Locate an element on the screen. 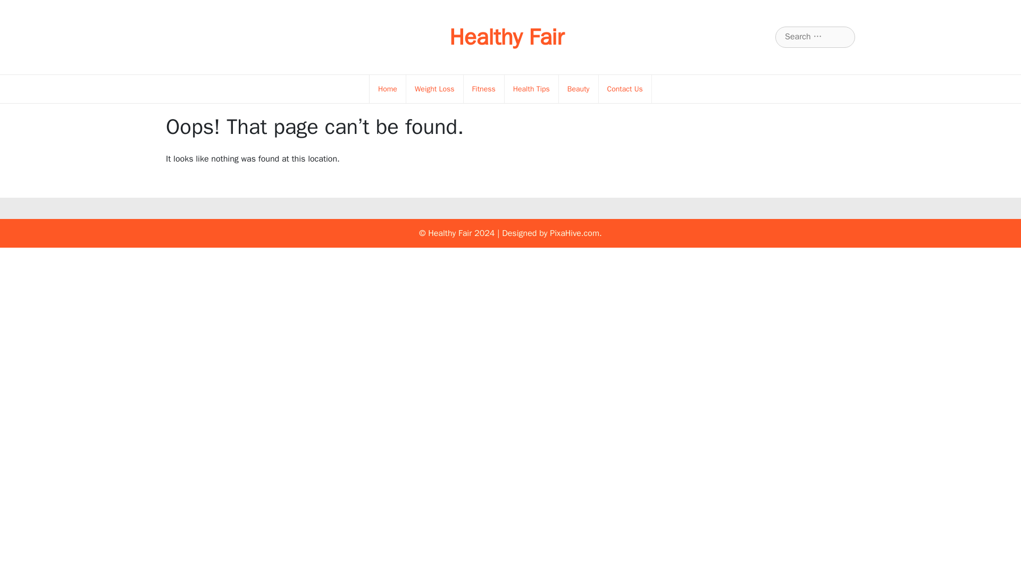  Healthy Fair is located at coordinates (506, 37).